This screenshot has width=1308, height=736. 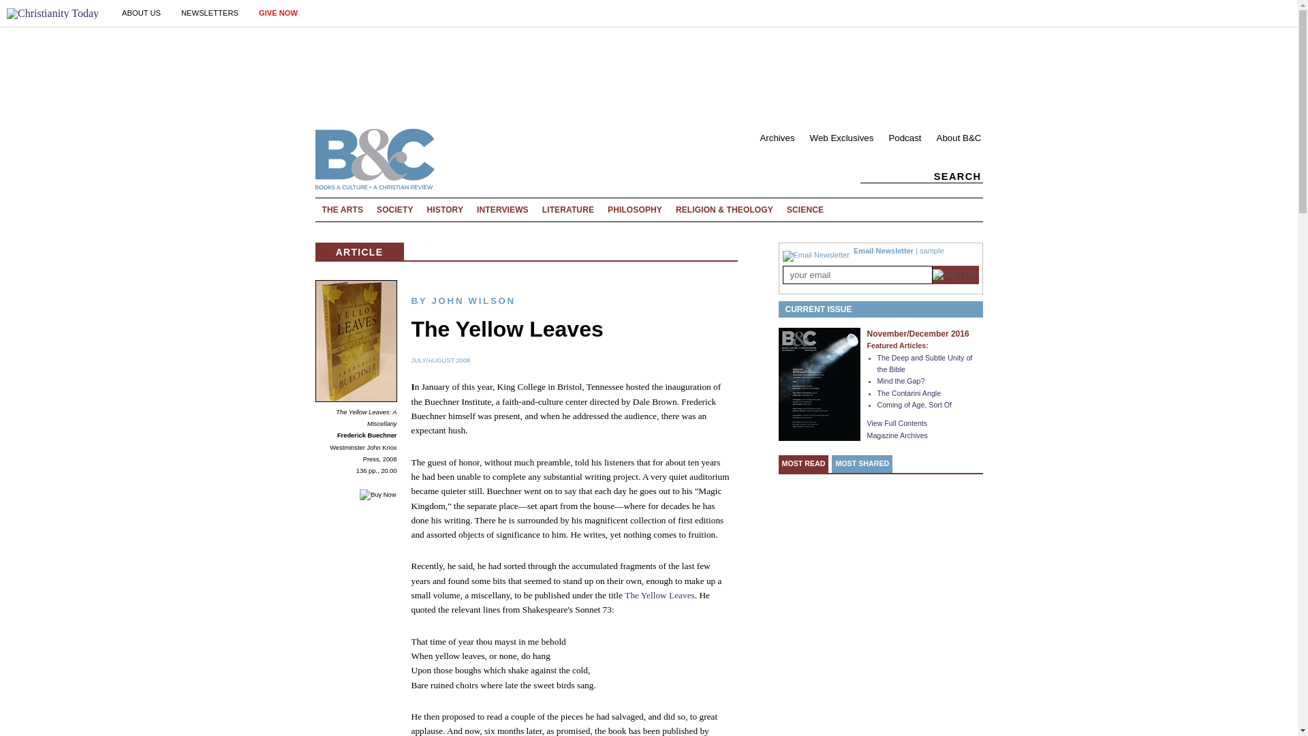 What do you see at coordinates (857, 274) in the screenshot?
I see `your email` at bounding box center [857, 274].